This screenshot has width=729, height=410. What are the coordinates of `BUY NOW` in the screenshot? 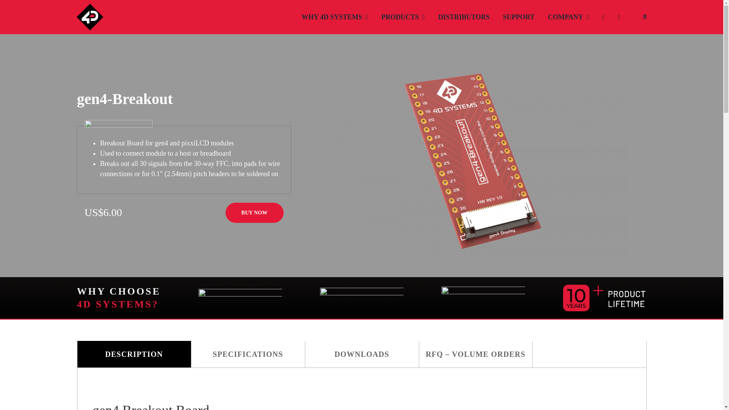 It's located at (254, 213).